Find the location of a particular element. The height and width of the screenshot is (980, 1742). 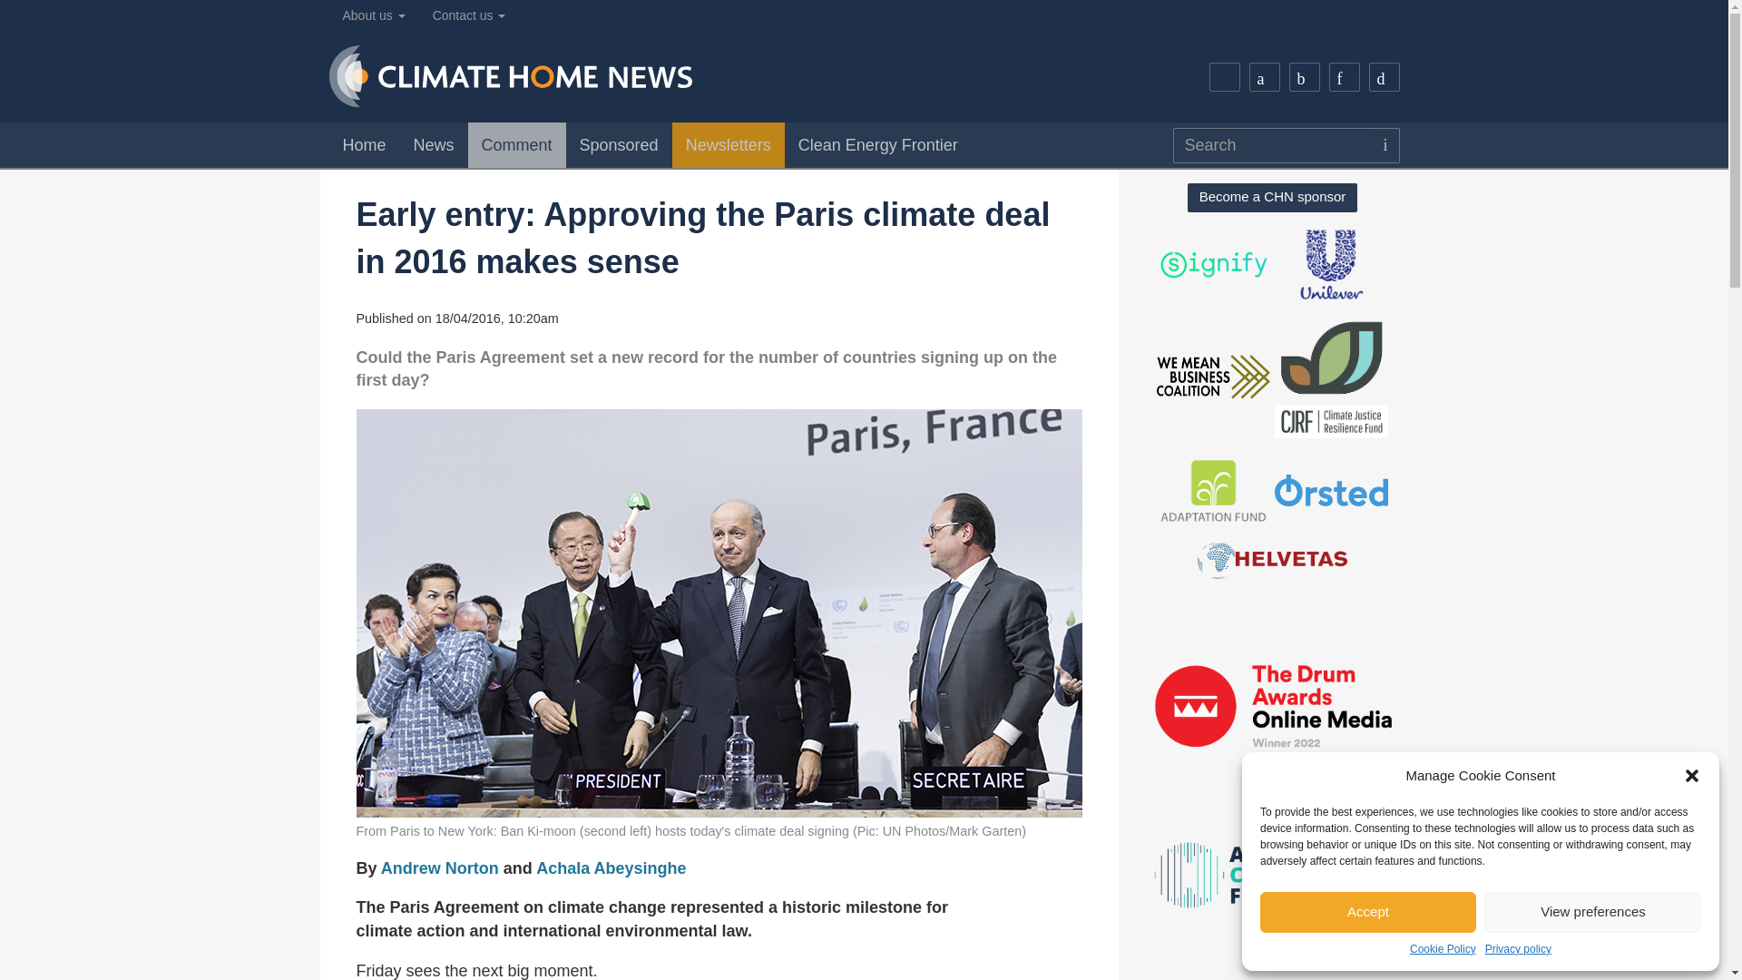

Contact us is located at coordinates (469, 15).